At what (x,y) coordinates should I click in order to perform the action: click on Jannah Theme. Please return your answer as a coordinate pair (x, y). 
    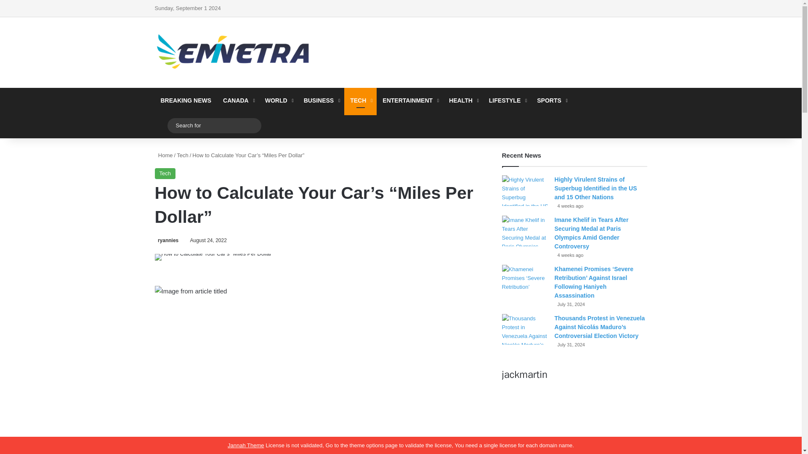
    Looking at the image, I should click on (246, 445).